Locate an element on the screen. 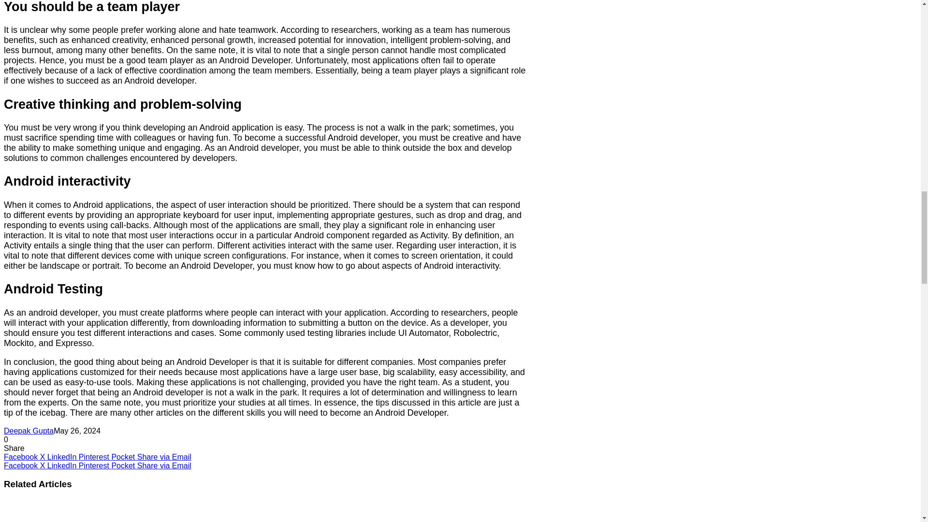 This screenshot has height=522, width=928. Pinterest is located at coordinates (95, 465).